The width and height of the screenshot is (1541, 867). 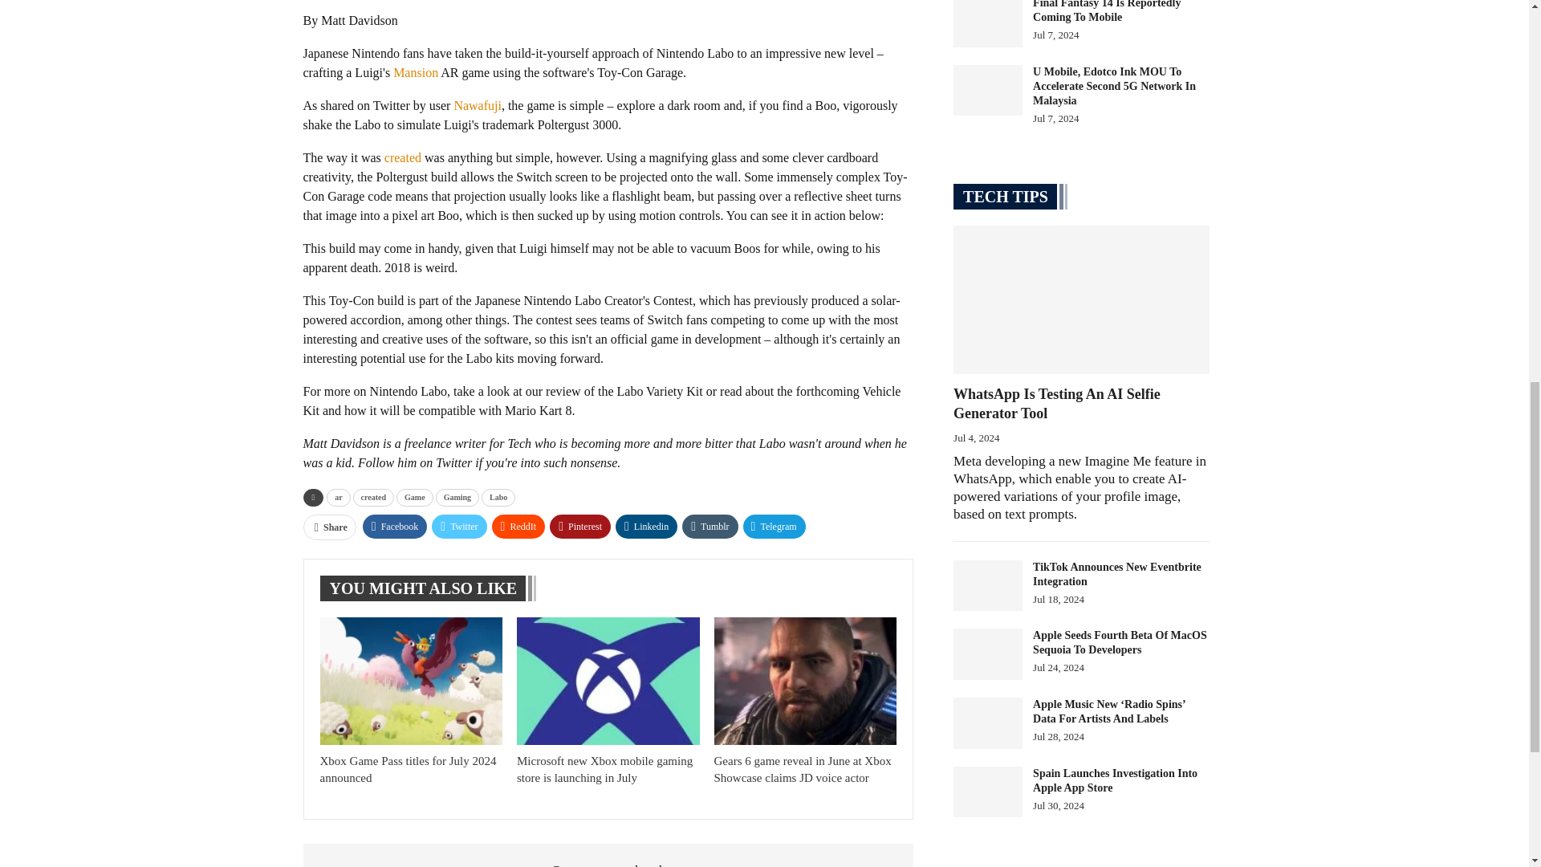 I want to click on ReddIt, so click(x=518, y=527).